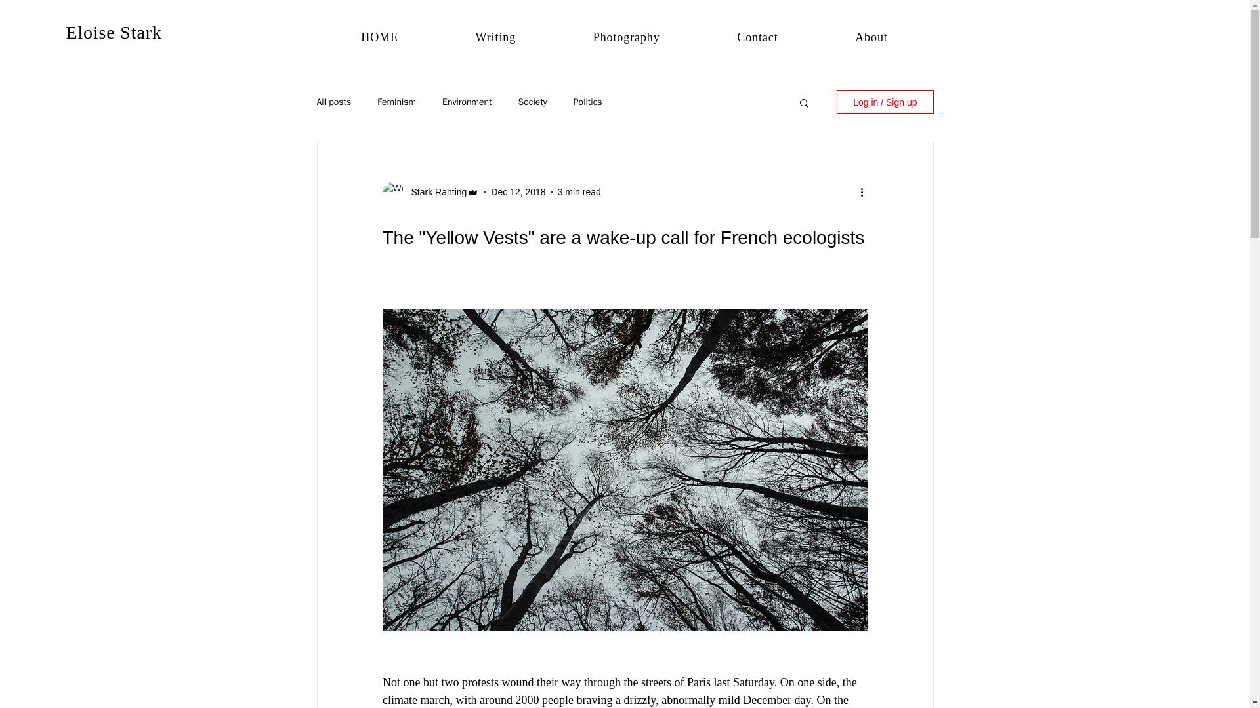 The image size is (1260, 708). What do you see at coordinates (579, 191) in the screenshot?
I see `3 min read` at bounding box center [579, 191].